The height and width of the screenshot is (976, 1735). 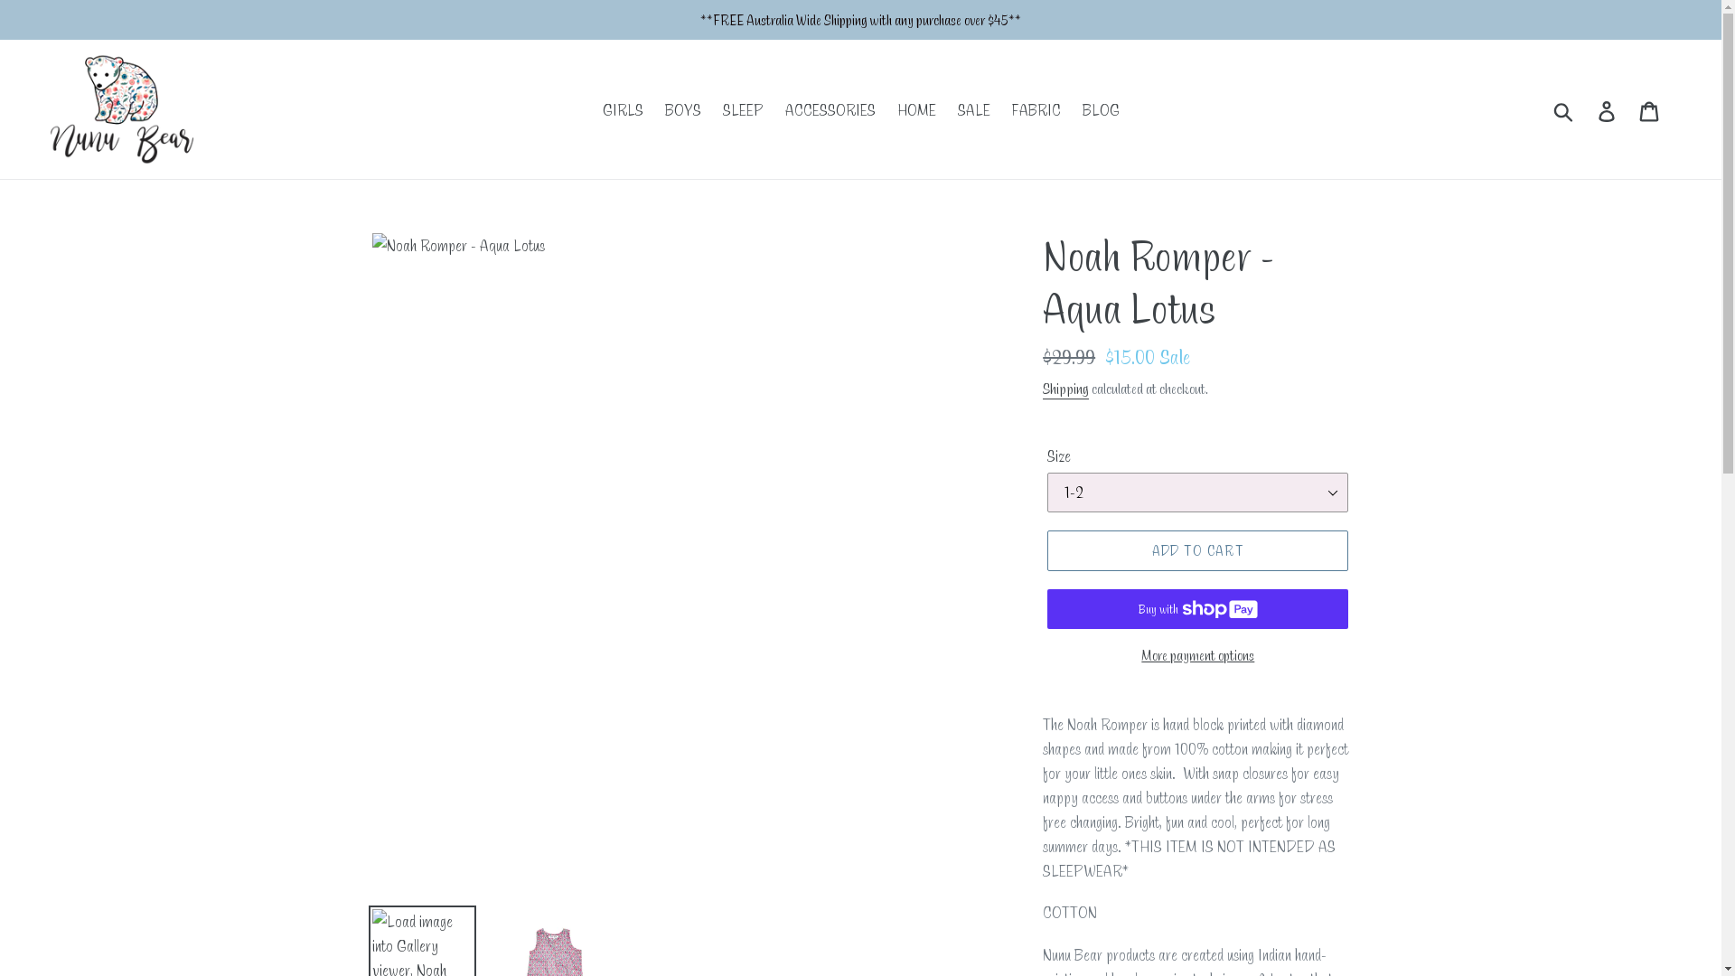 What do you see at coordinates (1608, 110) in the screenshot?
I see `Log in` at bounding box center [1608, 110].